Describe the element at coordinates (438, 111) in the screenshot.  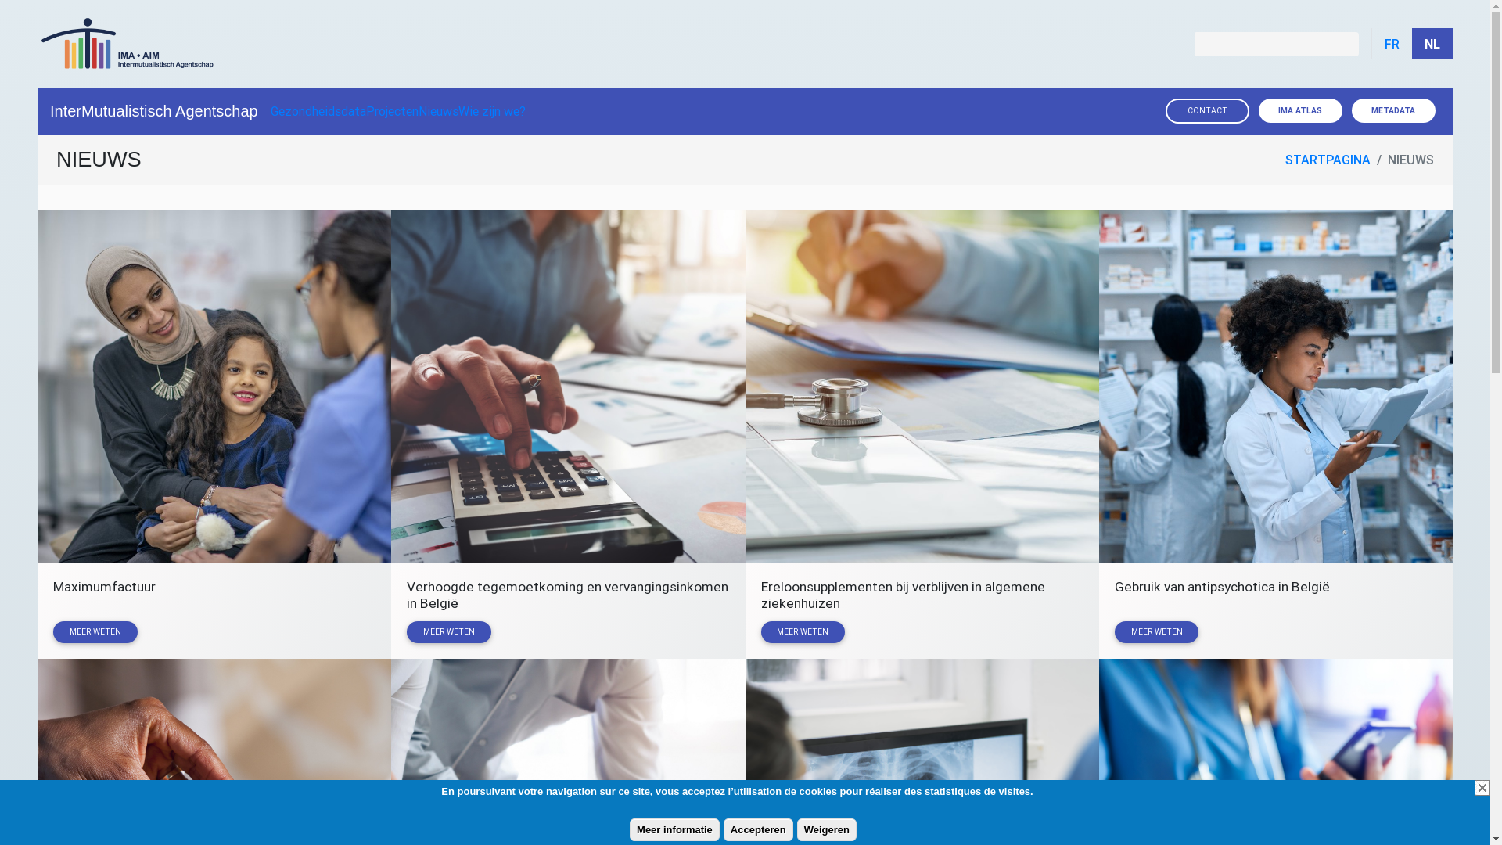
I see `Nieuws` at that location.